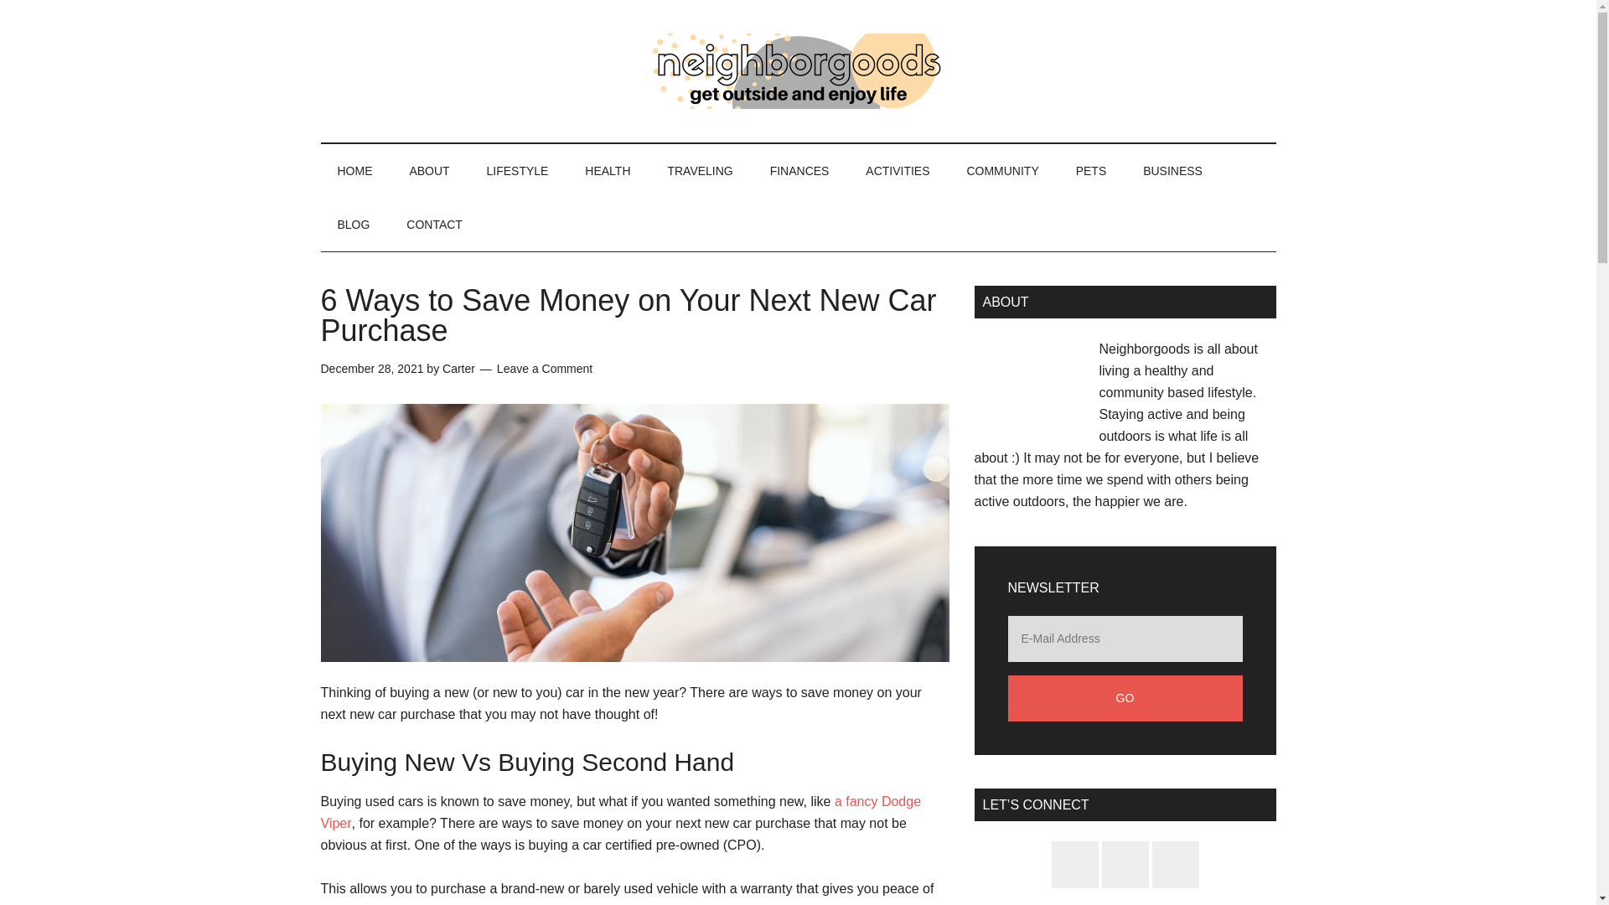 Image resolution: width=1609 pixels, height=905 pixels. I want to click on HOME, so click(354, 171).